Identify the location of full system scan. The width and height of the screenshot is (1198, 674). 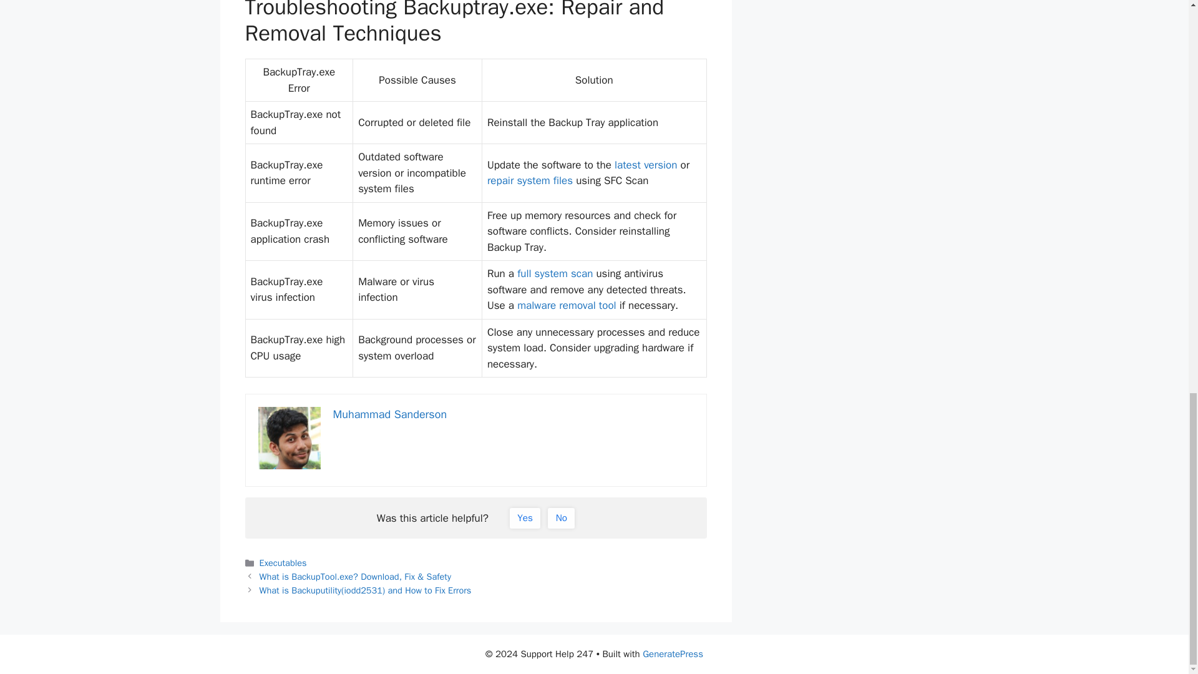
(555, 273).